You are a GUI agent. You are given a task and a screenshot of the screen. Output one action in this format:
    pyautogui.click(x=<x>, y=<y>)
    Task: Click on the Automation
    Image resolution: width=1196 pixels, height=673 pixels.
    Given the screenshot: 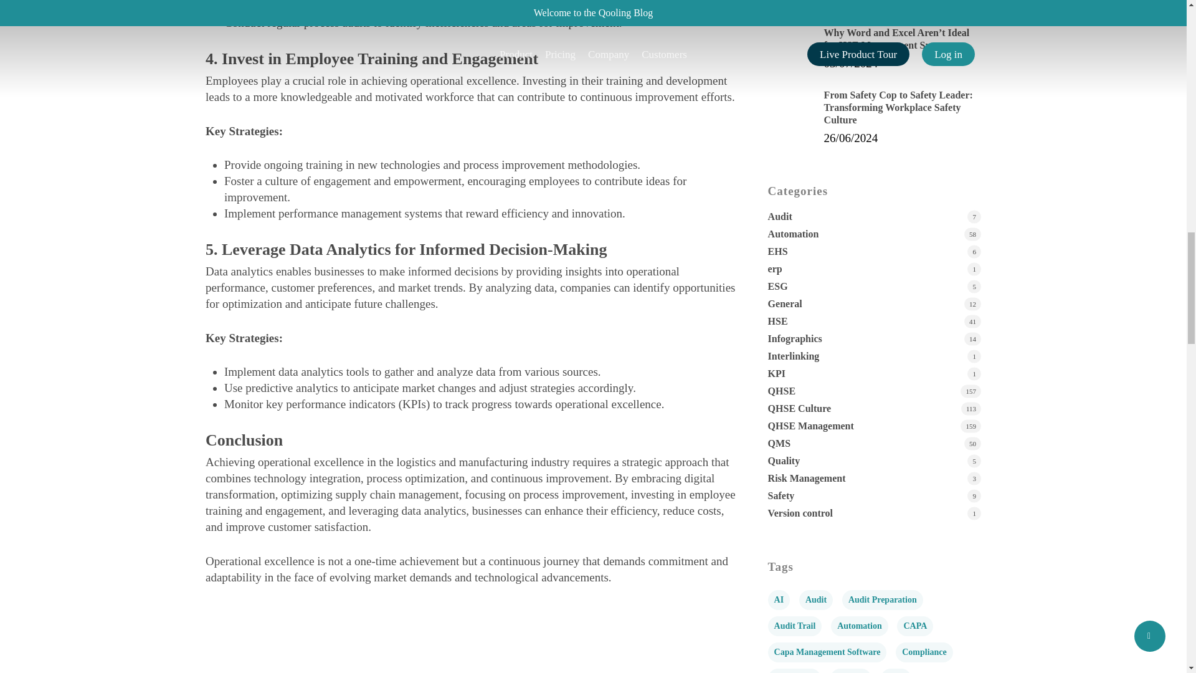 What is the action you would take?
    pyautogui.click(x=874, y=234)
    